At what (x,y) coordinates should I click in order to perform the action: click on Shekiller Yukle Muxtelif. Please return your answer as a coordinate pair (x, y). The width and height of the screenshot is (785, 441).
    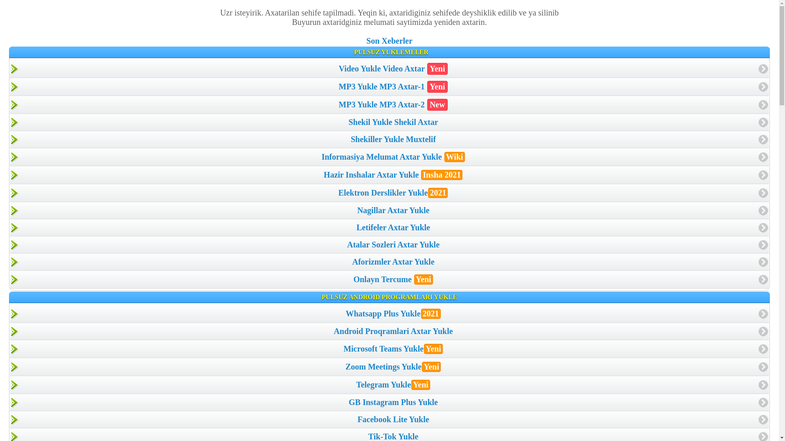
    Looking at the image, I should click on (389, 140).